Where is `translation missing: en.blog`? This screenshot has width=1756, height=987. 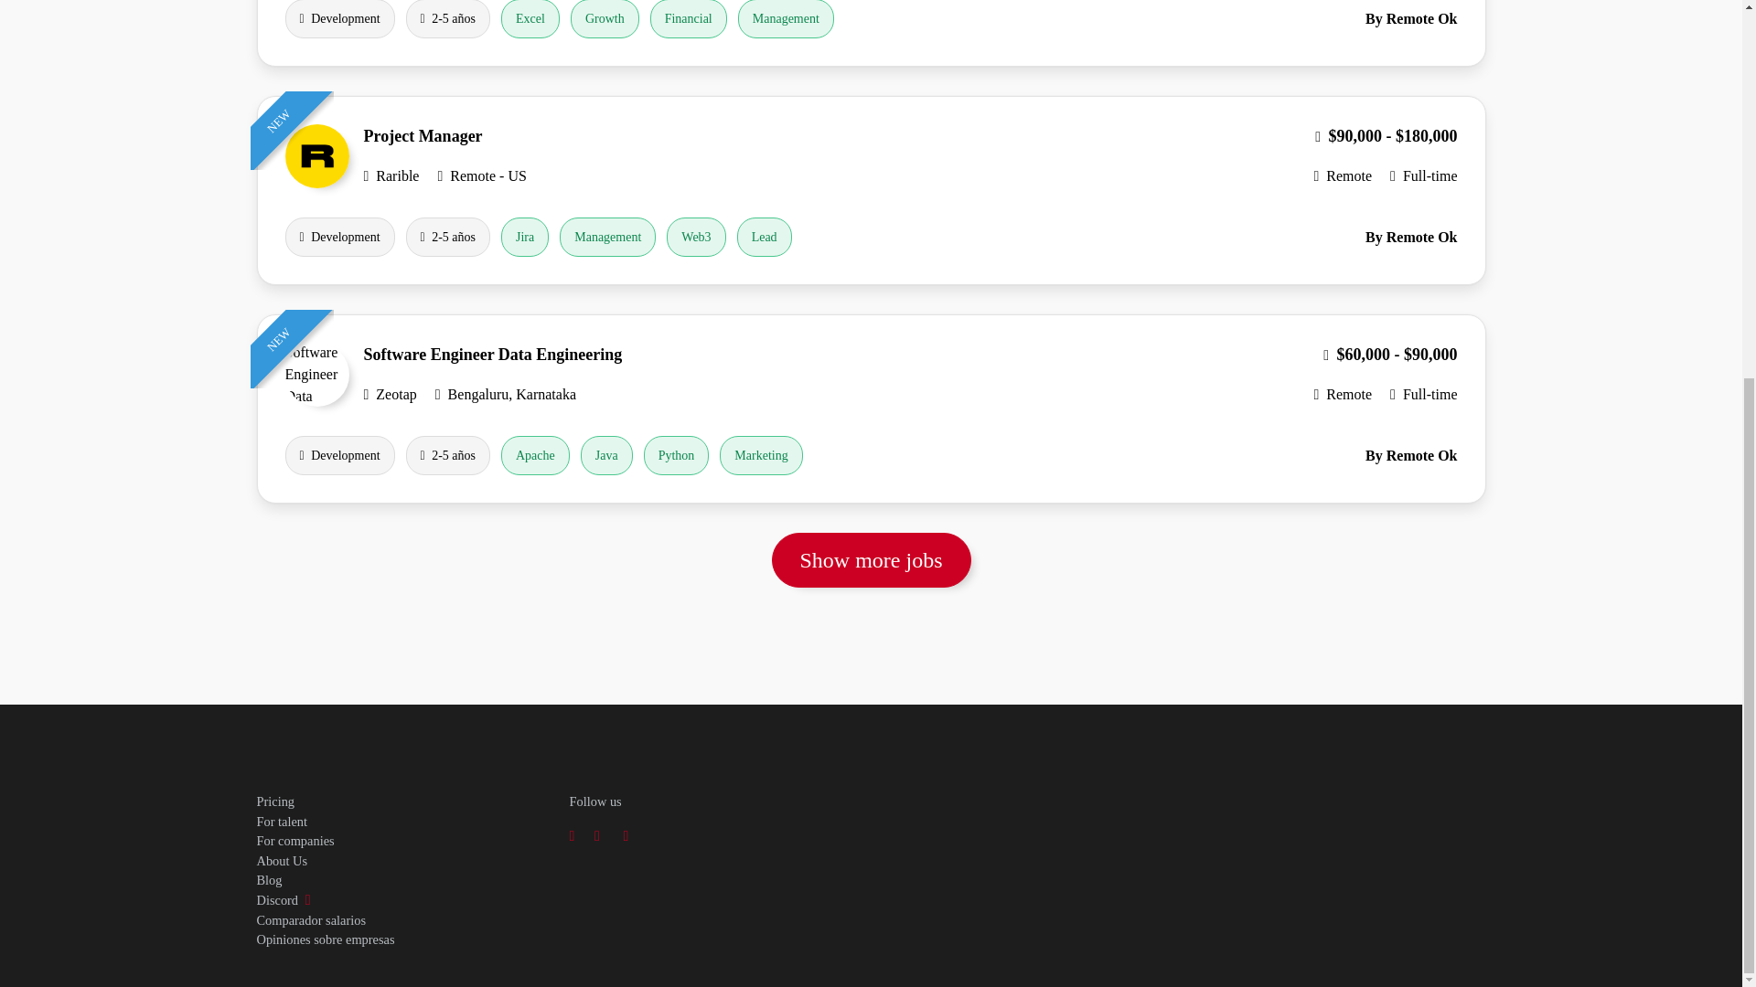
translation missing: en.blog is located at coordinates (269, 879).